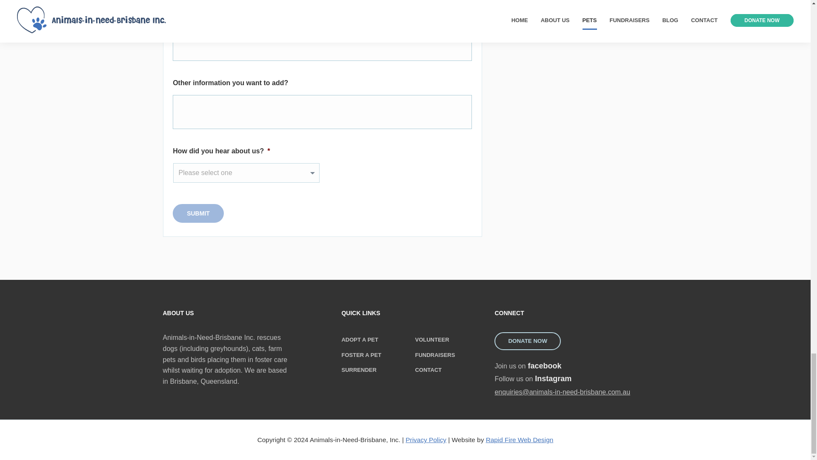 This screenshot has width=817, height=460. Describe the element at coordinates (527, 341) in the screenshot. I see `Submit` at that location.